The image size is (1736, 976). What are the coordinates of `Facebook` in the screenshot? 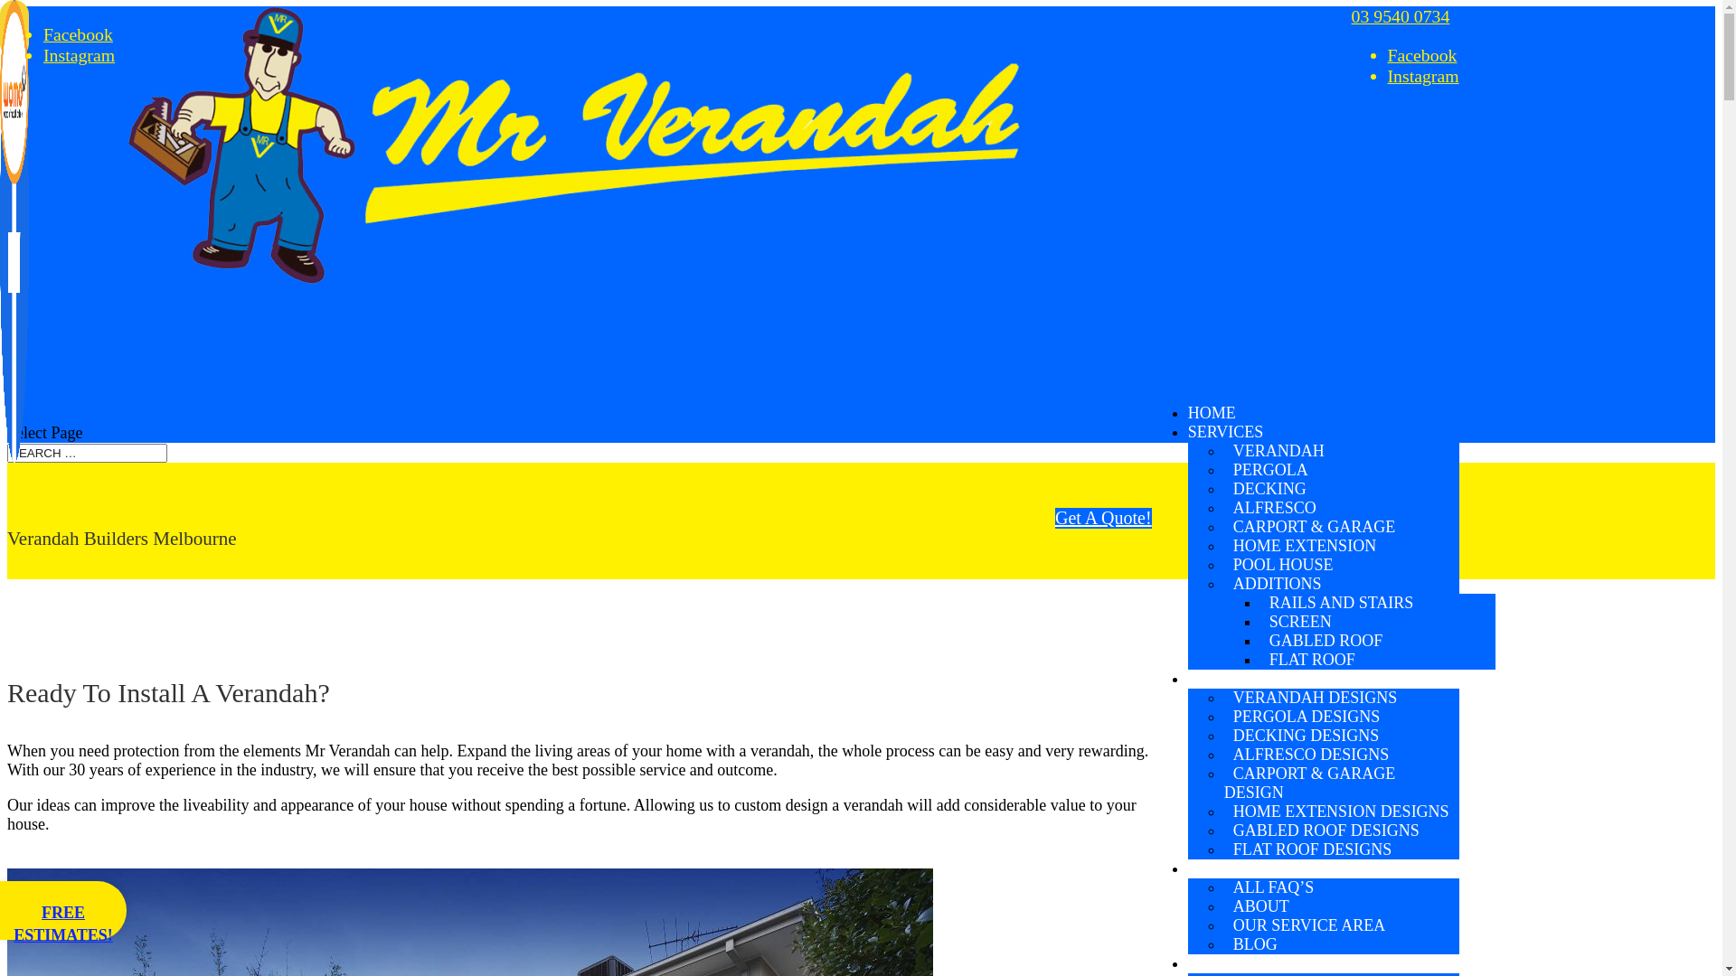 It's located at (1423, 55).